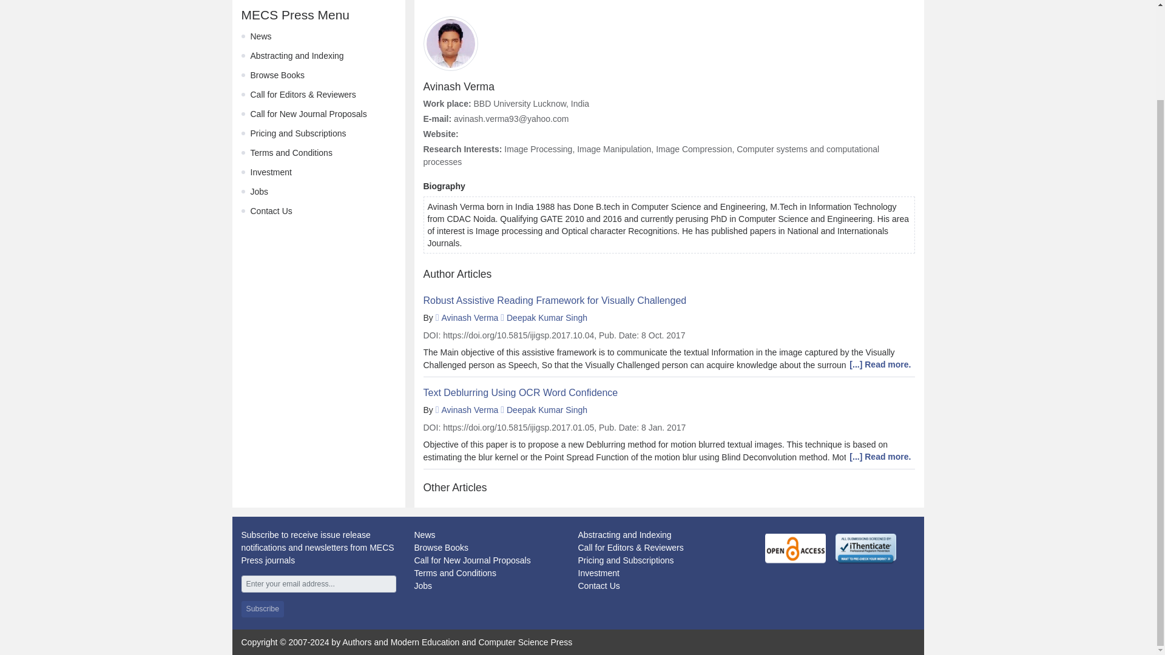 The height and width of the screenshot is (655, 1165). What do you see at coordinates (547, 318) in the screenshot?
I see `Deepak Kumar Singh` at bounding box center [547, 318].